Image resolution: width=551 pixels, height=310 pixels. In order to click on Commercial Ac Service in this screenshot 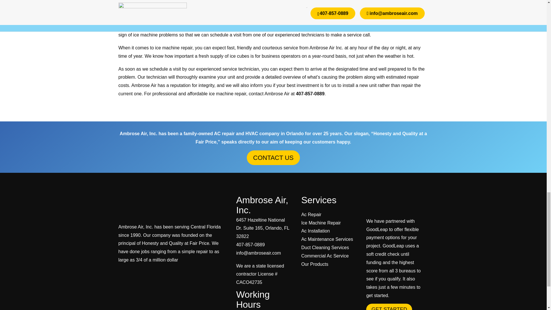, I will do `click(325, 256)`.